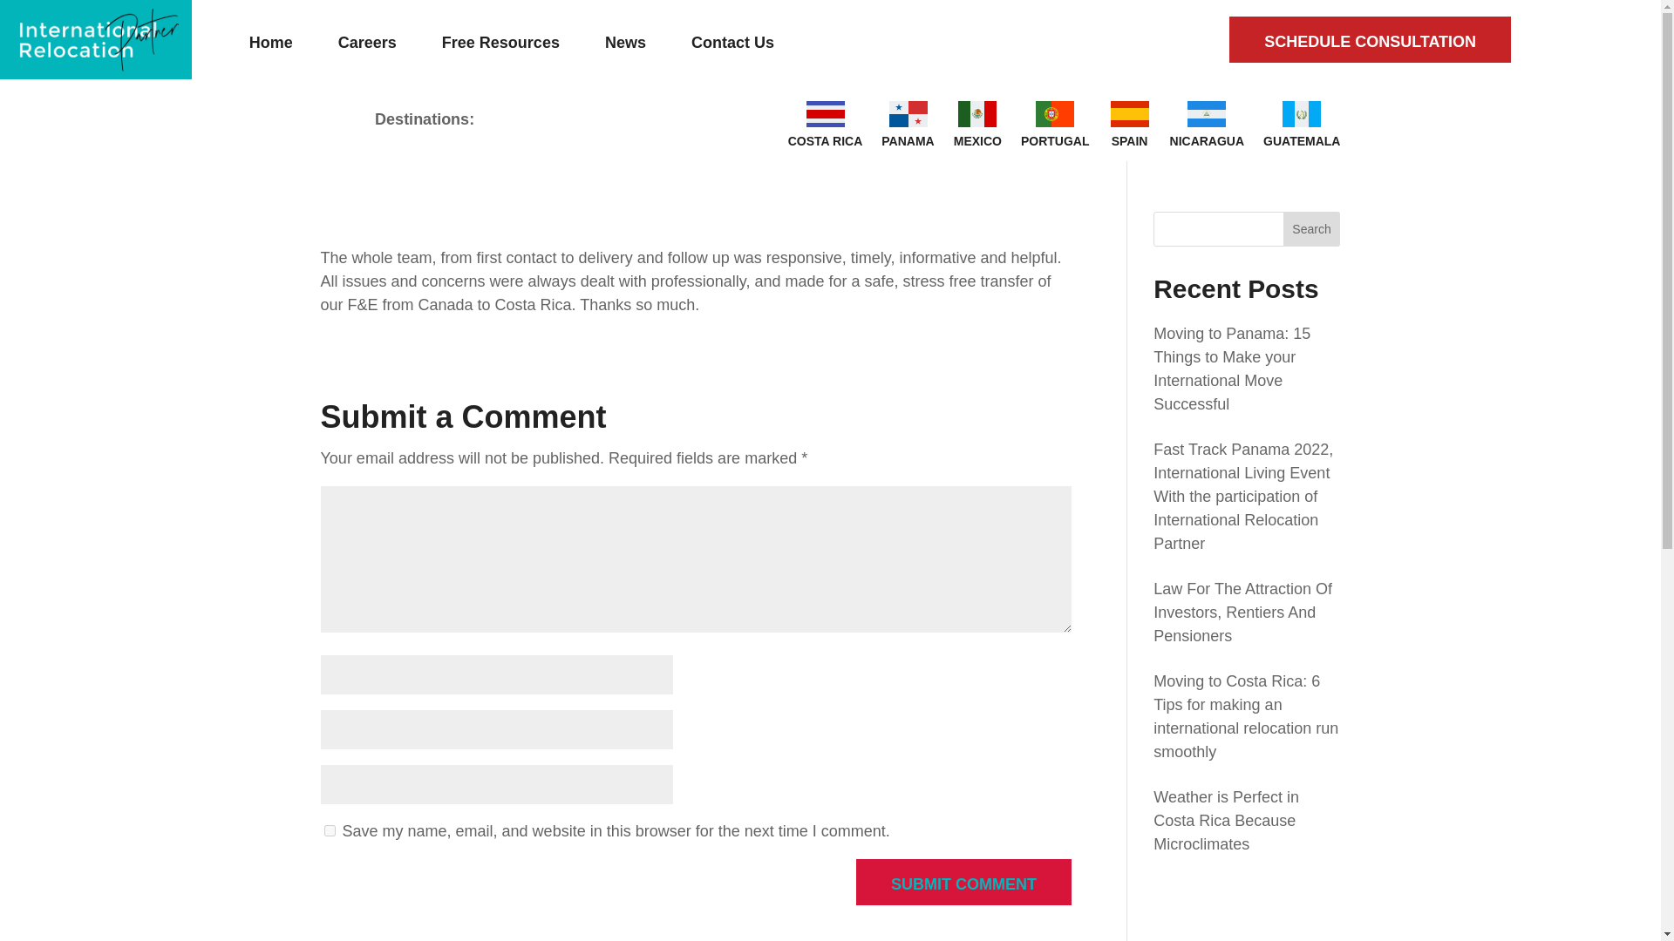 This screenshot has width=1674, height=941. I want to click on COSTA RICA, so click(826, 124).